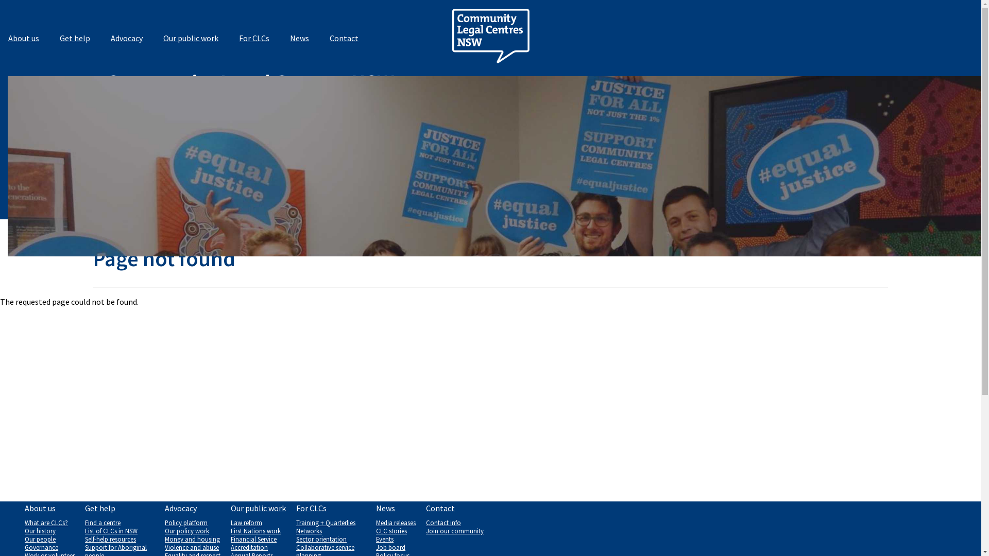 The width and height of the screenshot is (989, 556). What do you see at coordinates (0, 0) in the screenshot?
I see `Skip to main content` at bounding box center [0, 0].